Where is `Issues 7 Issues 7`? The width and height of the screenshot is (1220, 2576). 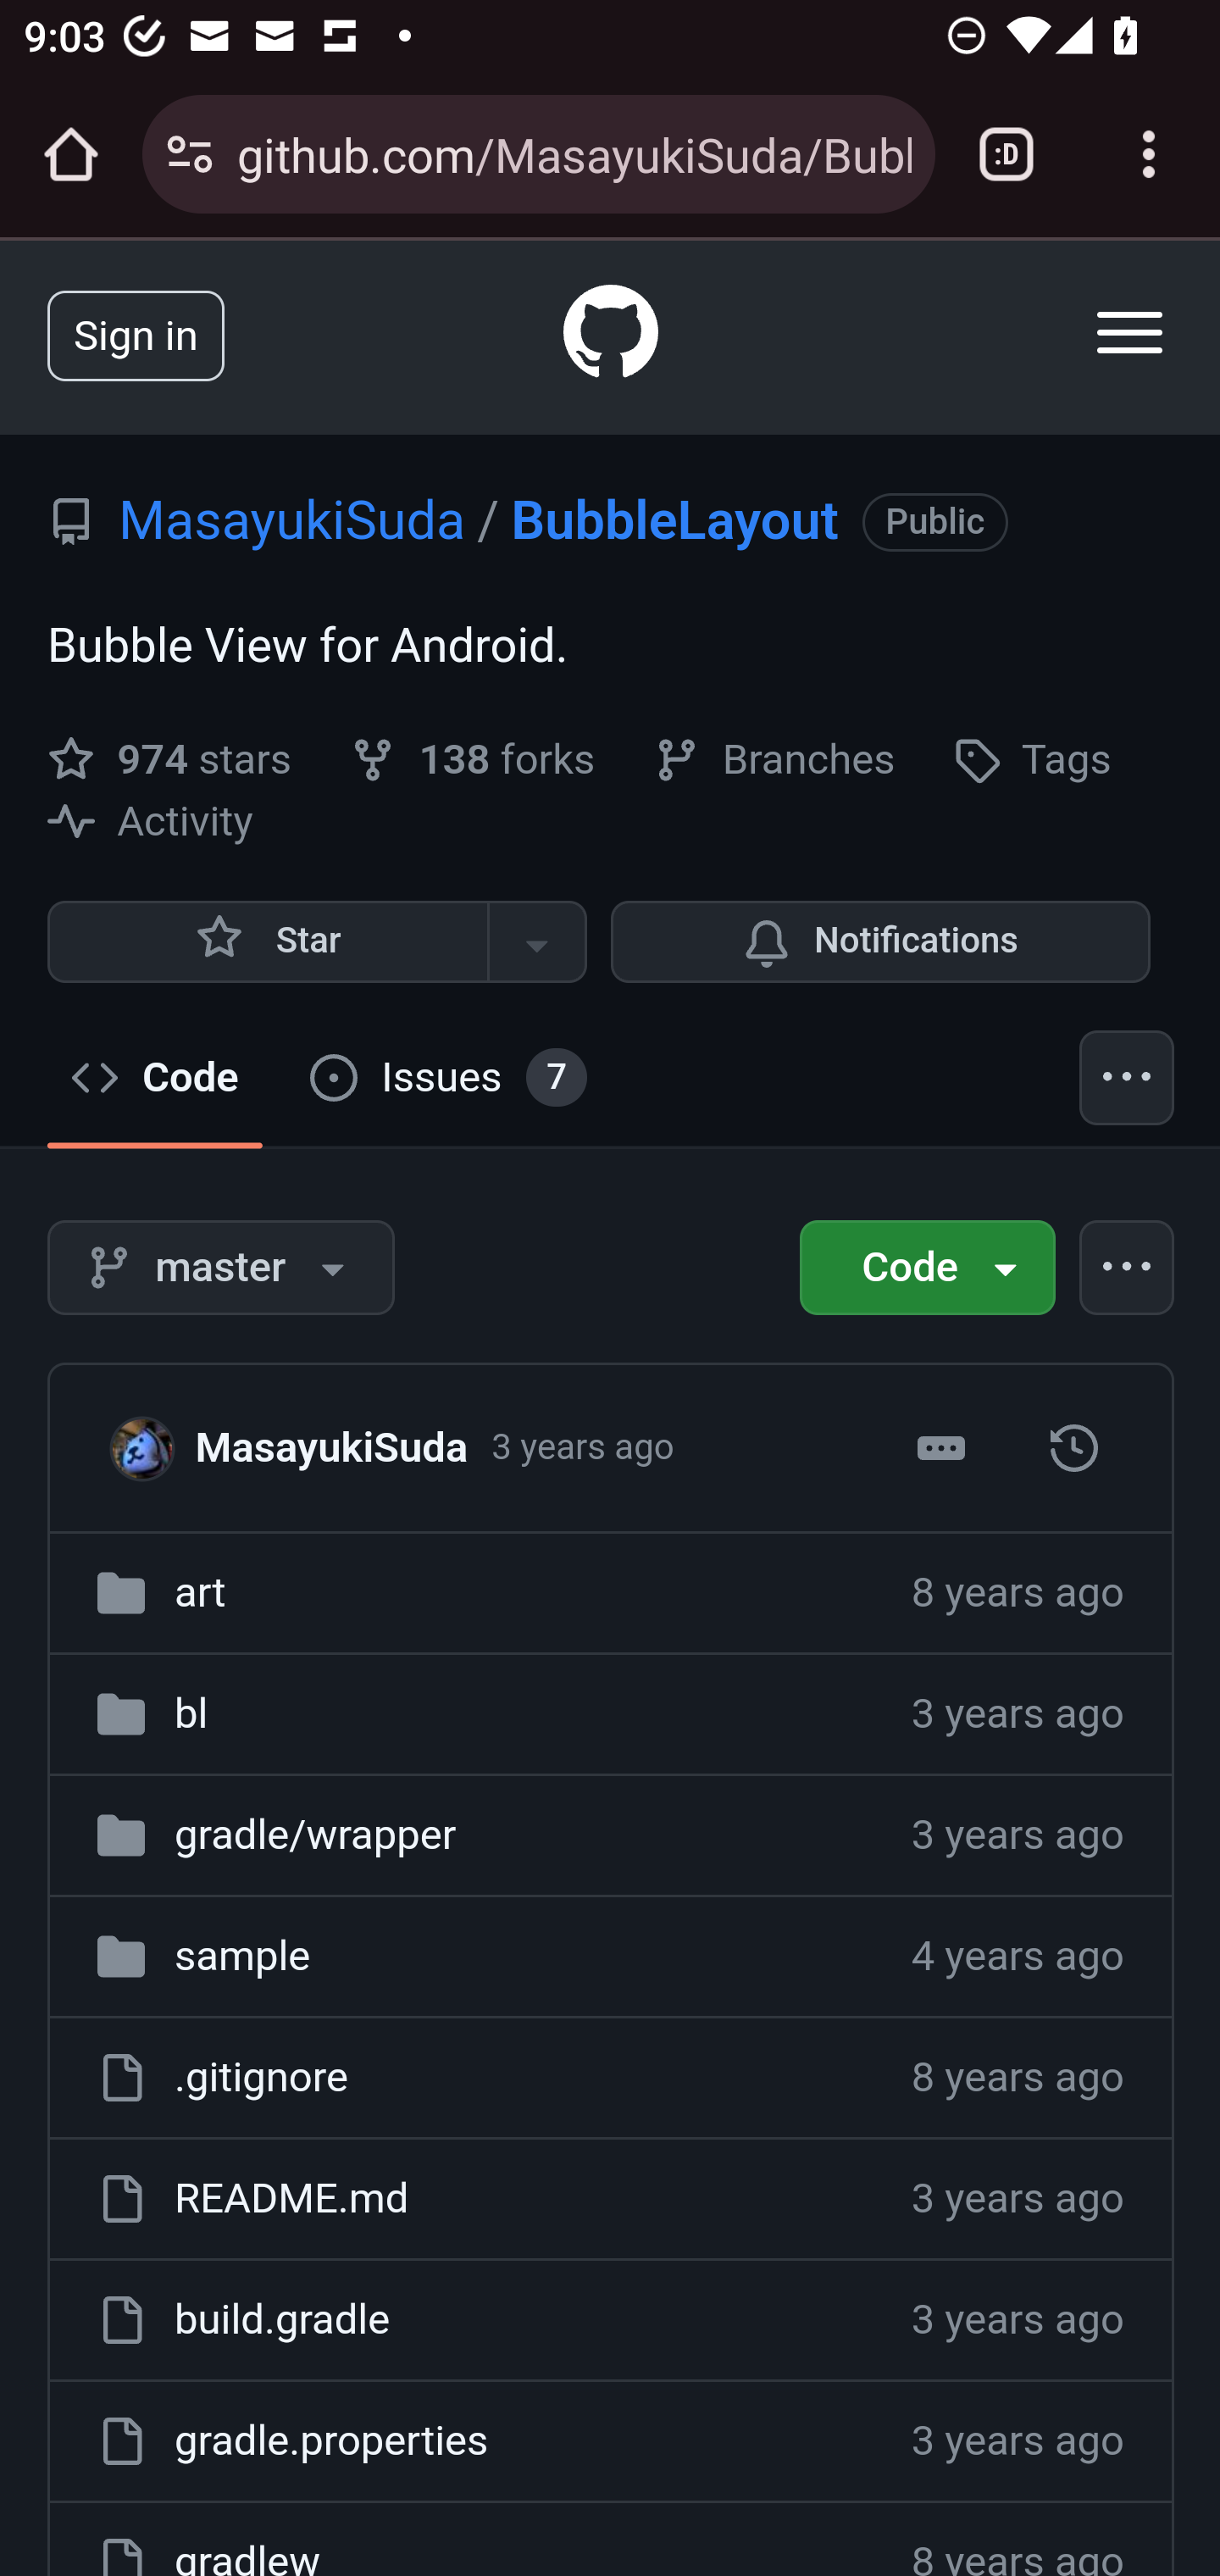
Issues 7 Issues 7 is located at coordinates (449, 1078).